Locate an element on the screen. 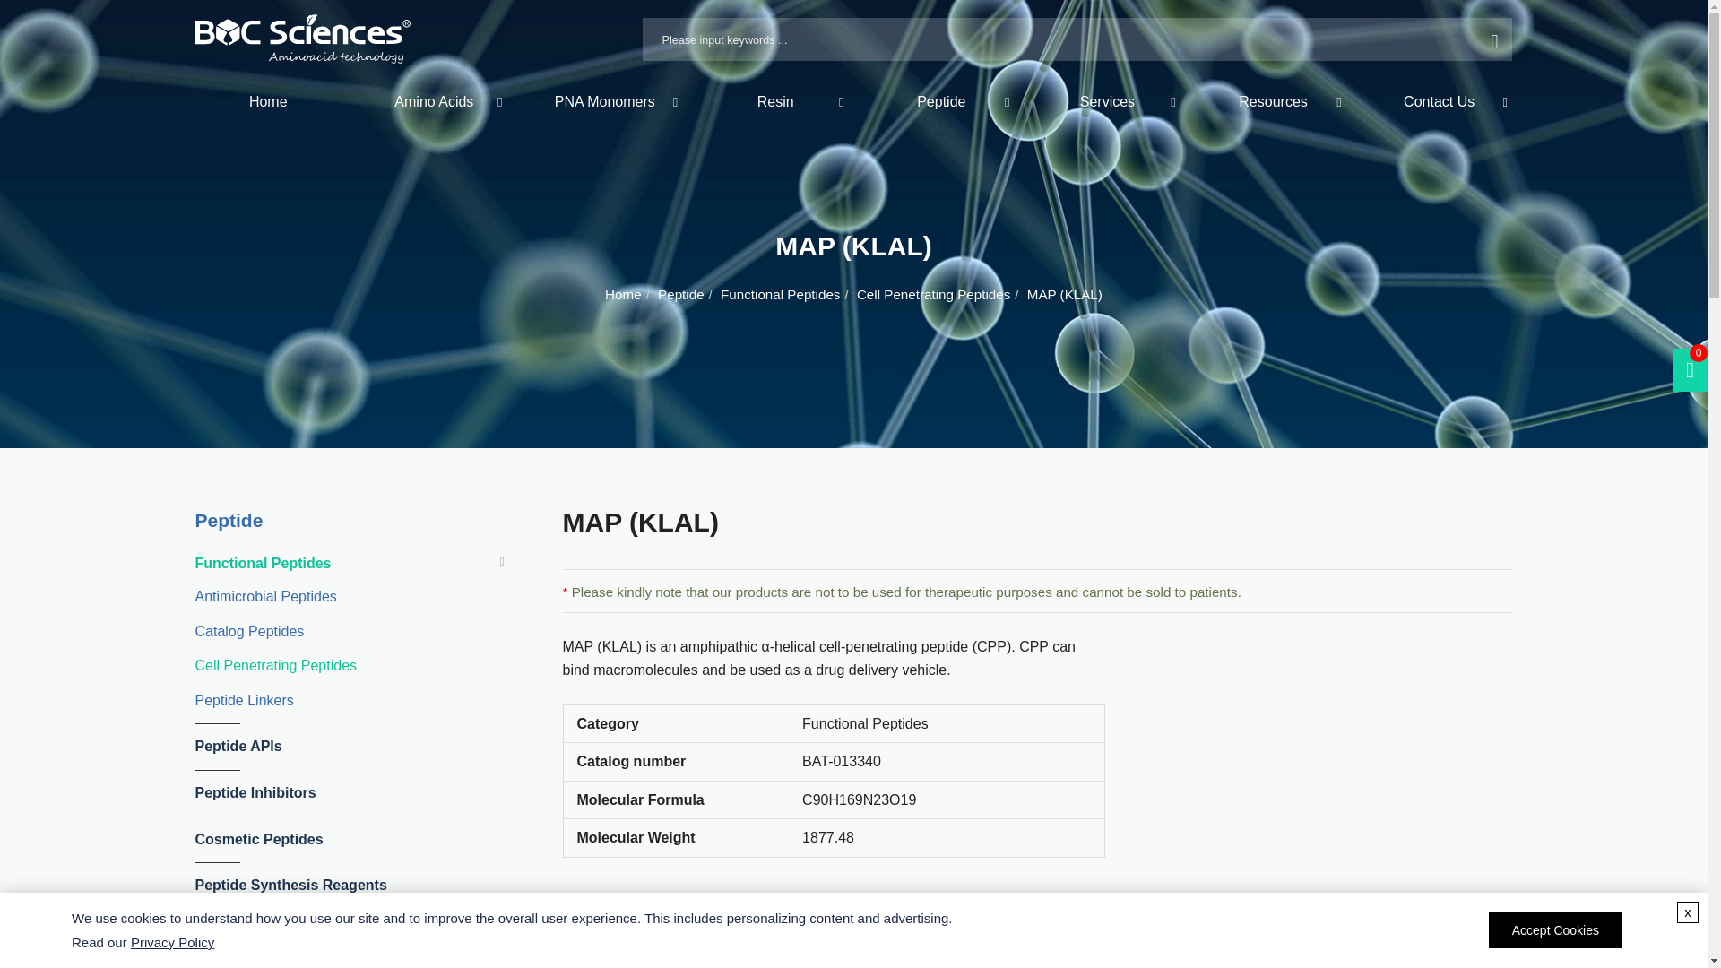 This screenshot has width=1721, height=968. Home is located at coordinates (267, 102).